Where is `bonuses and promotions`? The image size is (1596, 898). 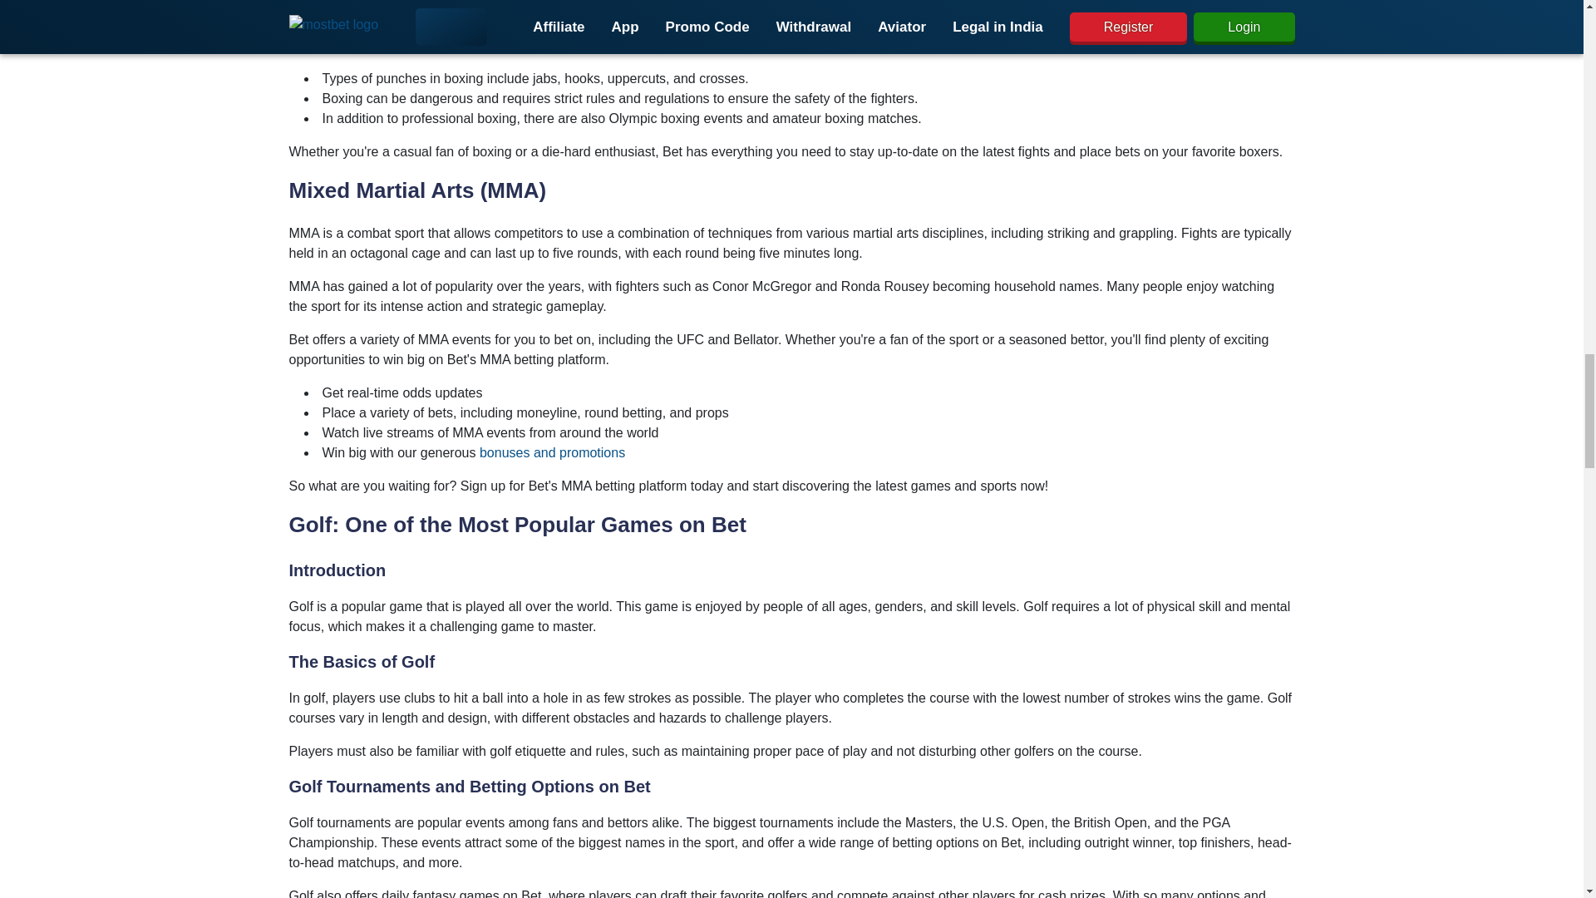 bonuses and promotions is located at coordinates (552, 452).